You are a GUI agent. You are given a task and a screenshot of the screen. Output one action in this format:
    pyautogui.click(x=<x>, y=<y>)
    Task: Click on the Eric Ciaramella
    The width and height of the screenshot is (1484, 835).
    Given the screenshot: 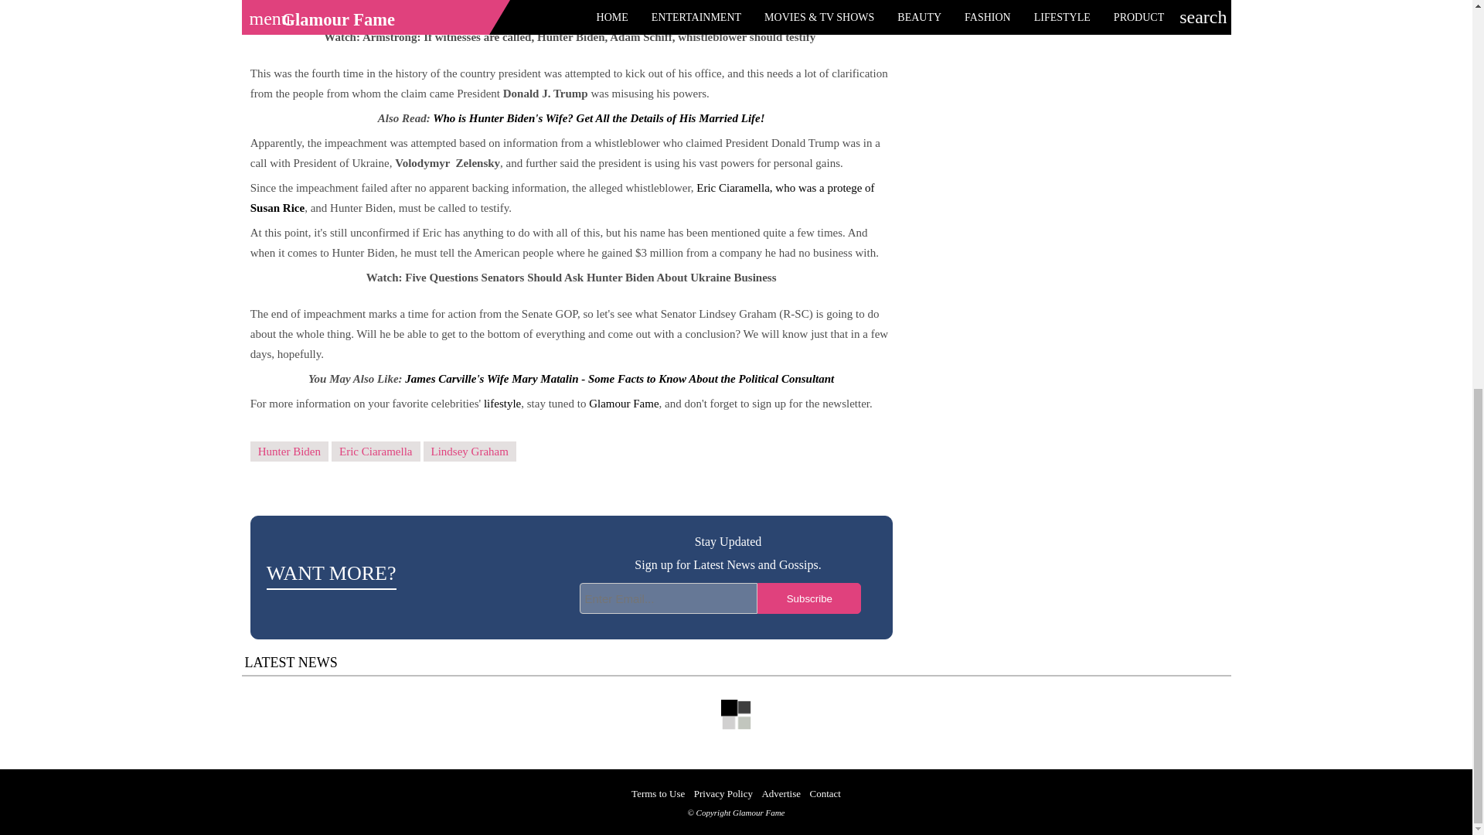 What is the action you would take?
    pyautogui.click(x=376, y=452)
    